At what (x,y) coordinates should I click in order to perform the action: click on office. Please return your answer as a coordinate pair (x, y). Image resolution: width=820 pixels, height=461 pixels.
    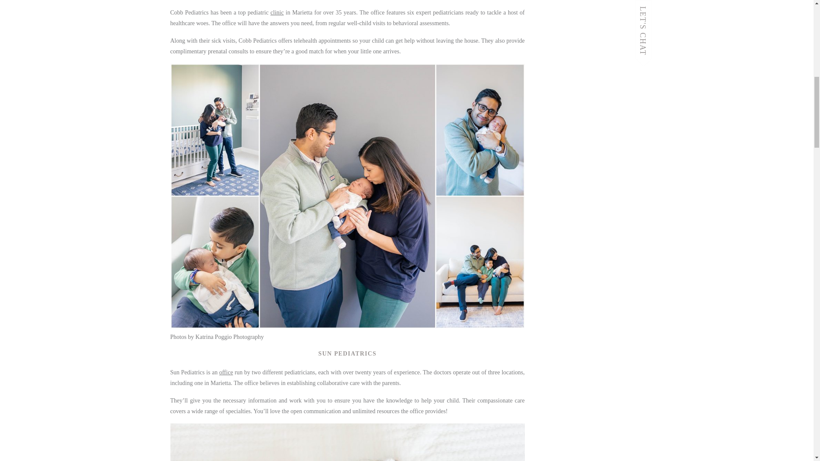
    Looking at the image, I should click on (225, 372).